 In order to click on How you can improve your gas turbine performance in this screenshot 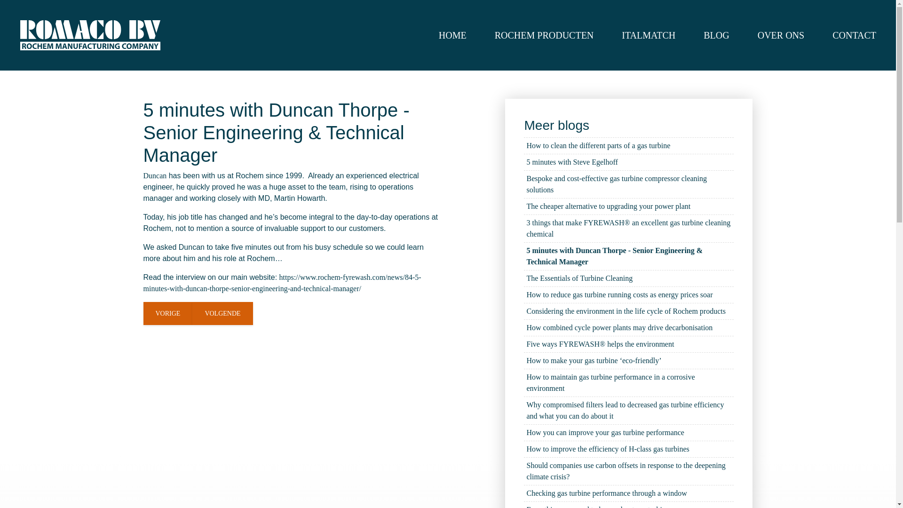, I will do `click(628, 433)`.